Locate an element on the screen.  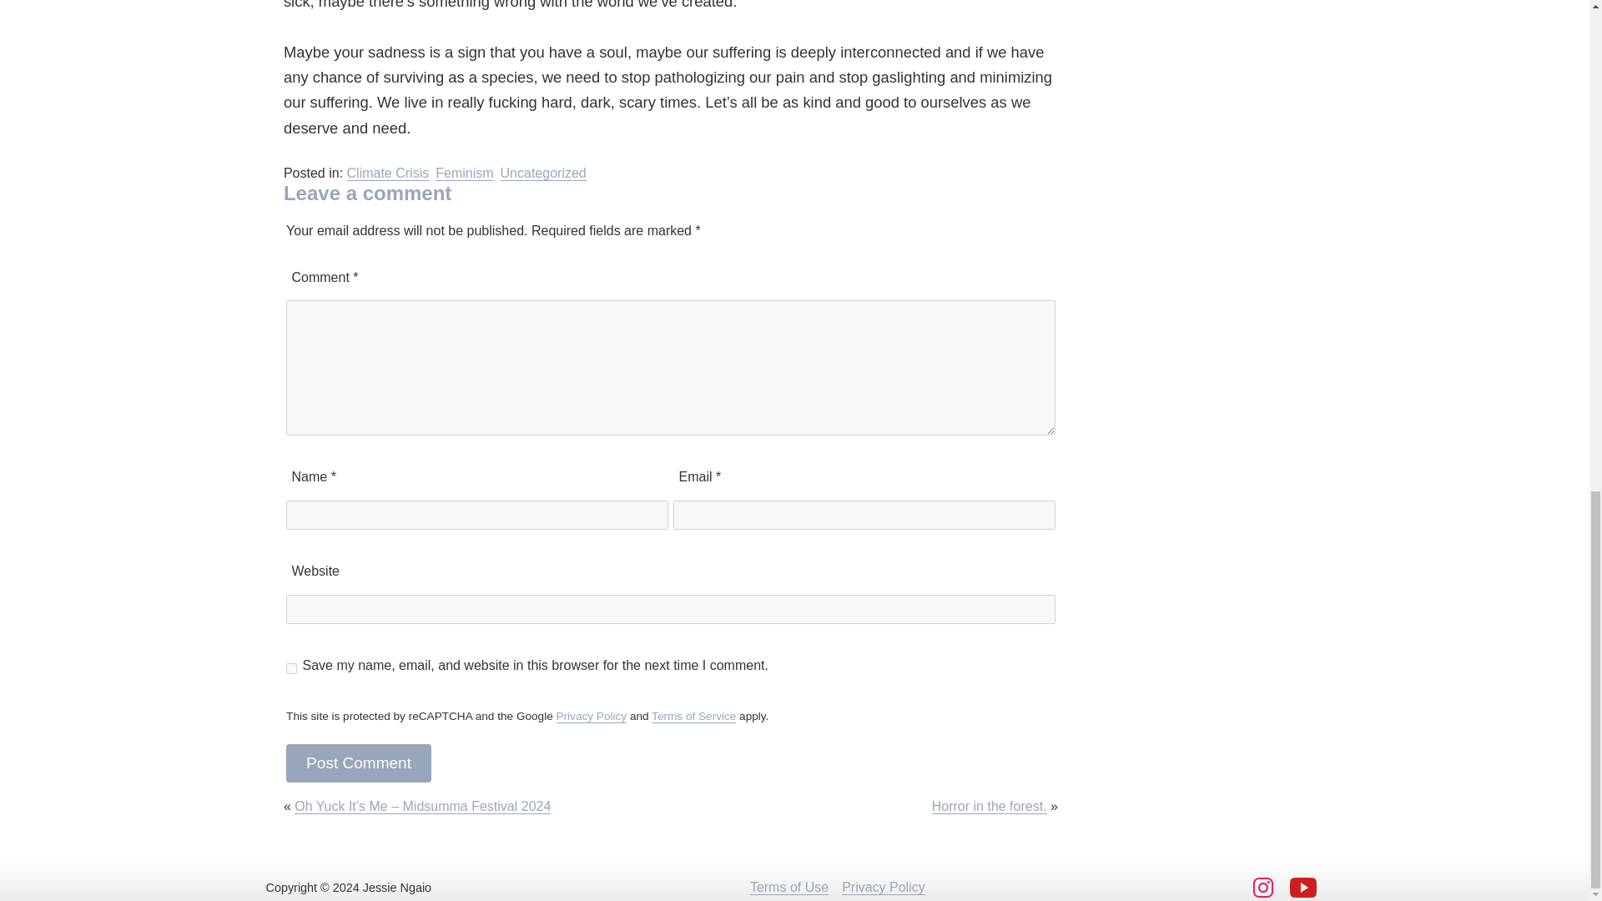
Post Comment is located at coordinates (359, 763).